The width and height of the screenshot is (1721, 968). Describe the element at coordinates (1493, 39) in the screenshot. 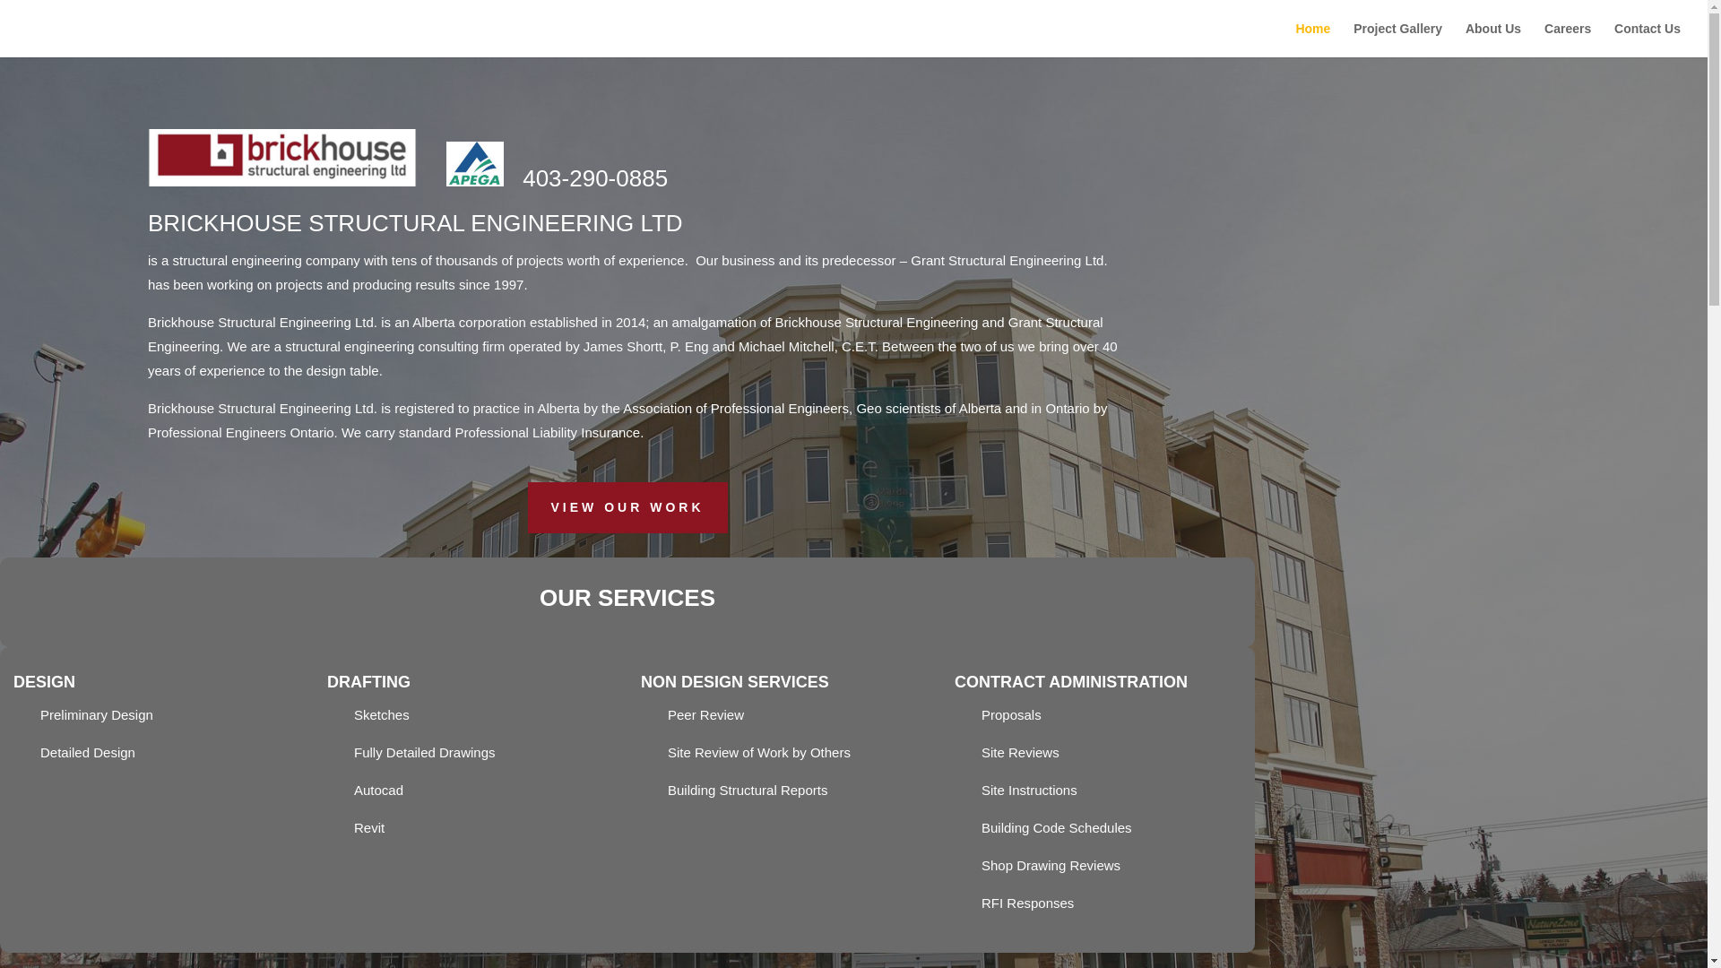

I see `About Us` at that location.